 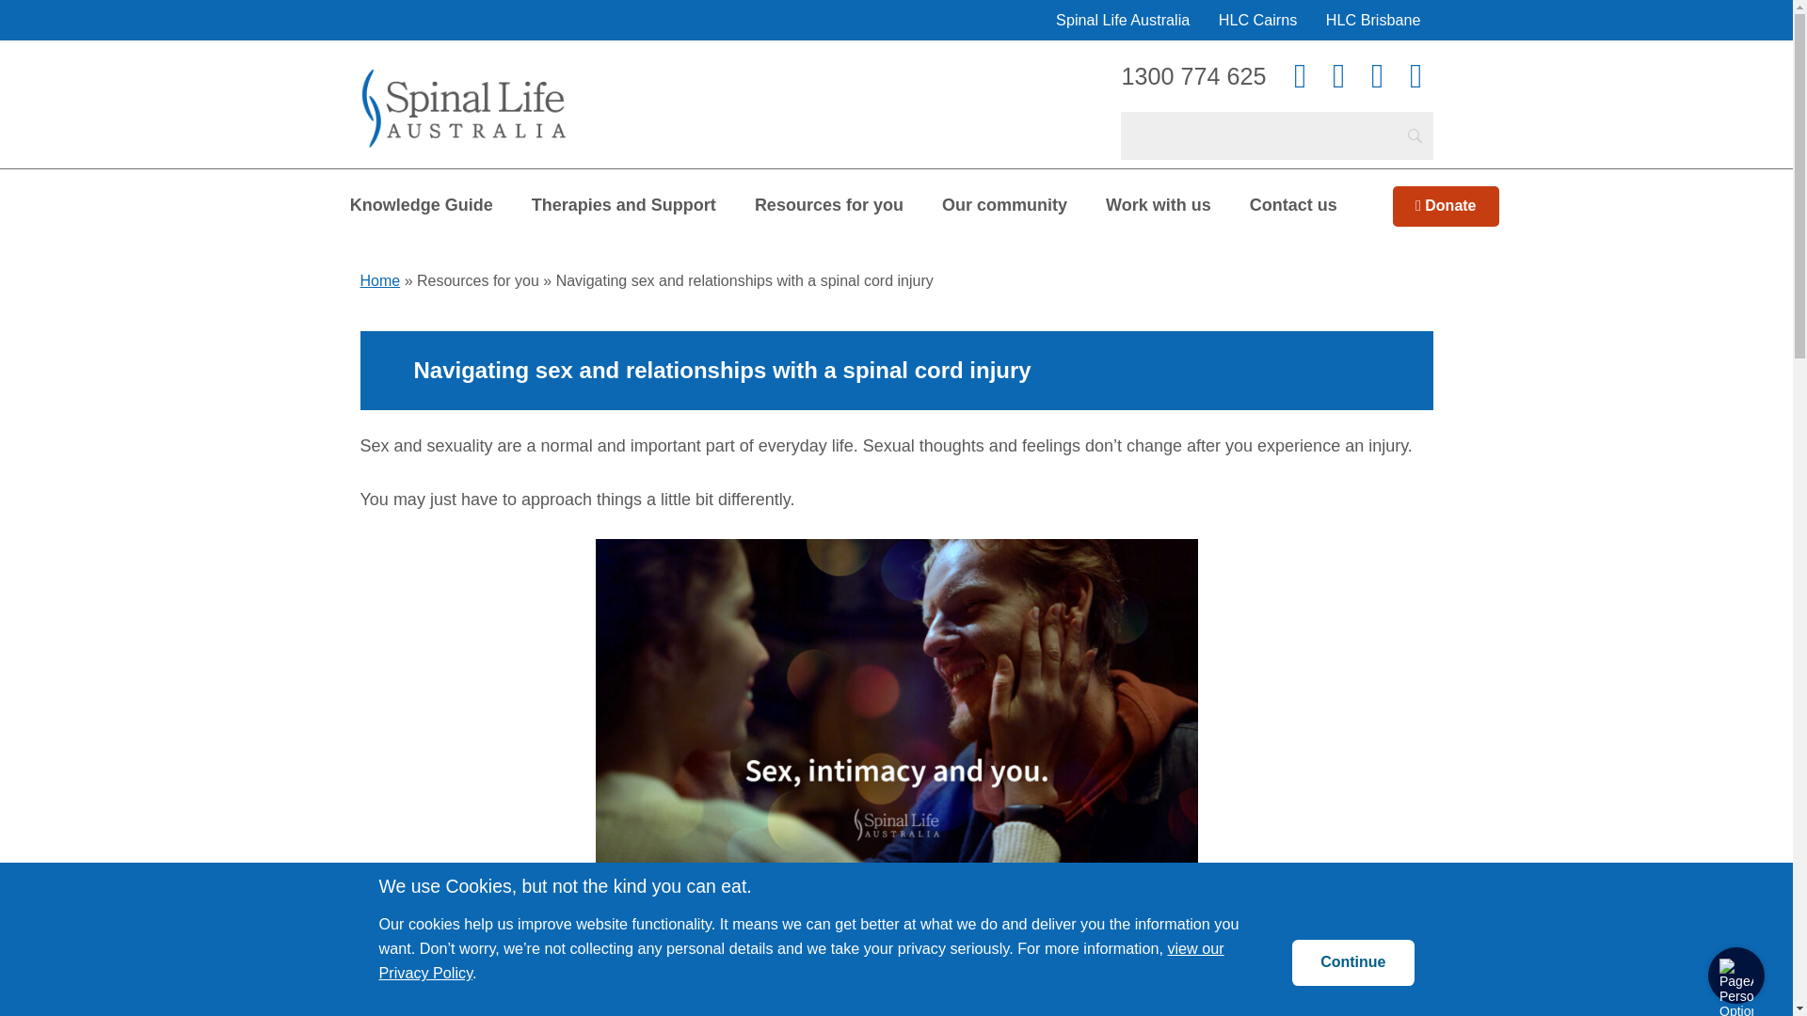 I want to click on 1300 774 625, so click(x=1193, y=75).